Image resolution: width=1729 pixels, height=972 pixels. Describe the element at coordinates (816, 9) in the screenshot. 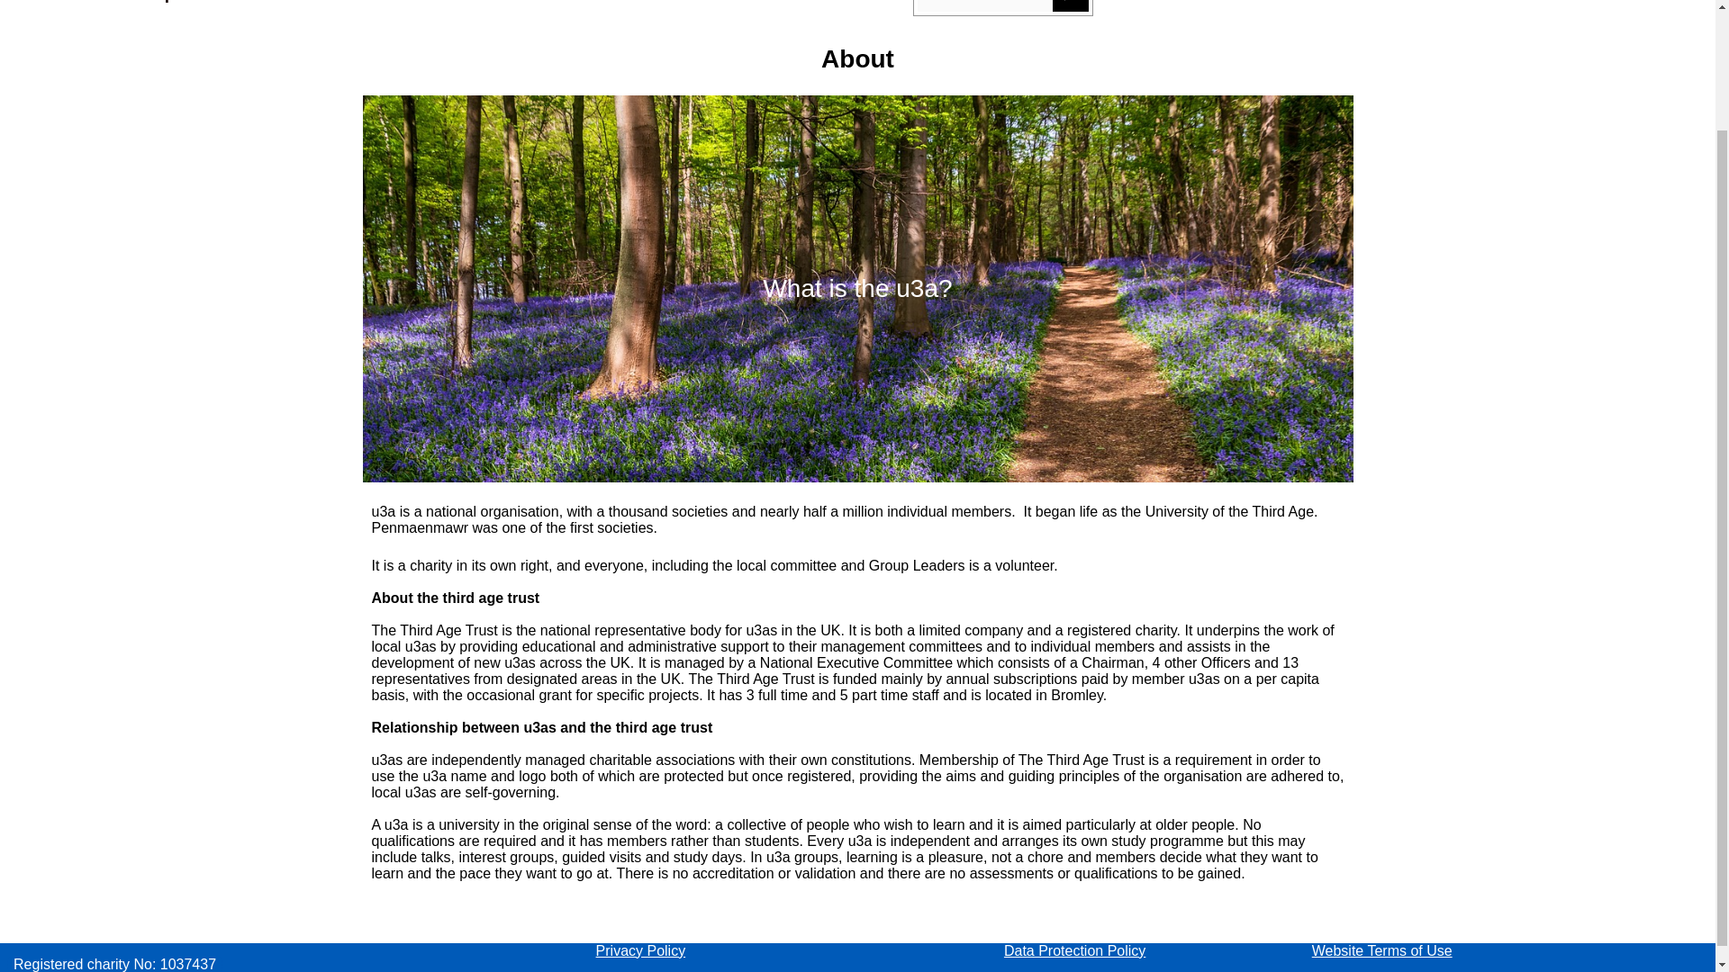

I see `Members` at that location.